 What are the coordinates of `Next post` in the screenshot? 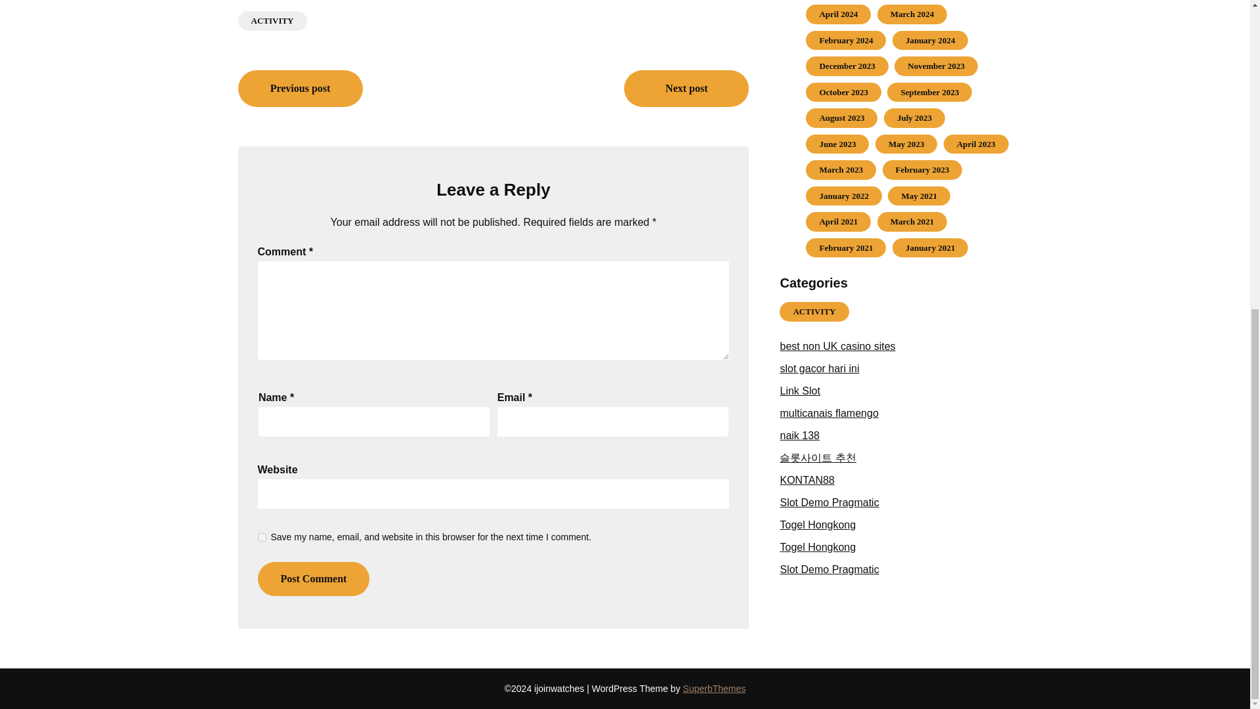 It's located at (686, 88).